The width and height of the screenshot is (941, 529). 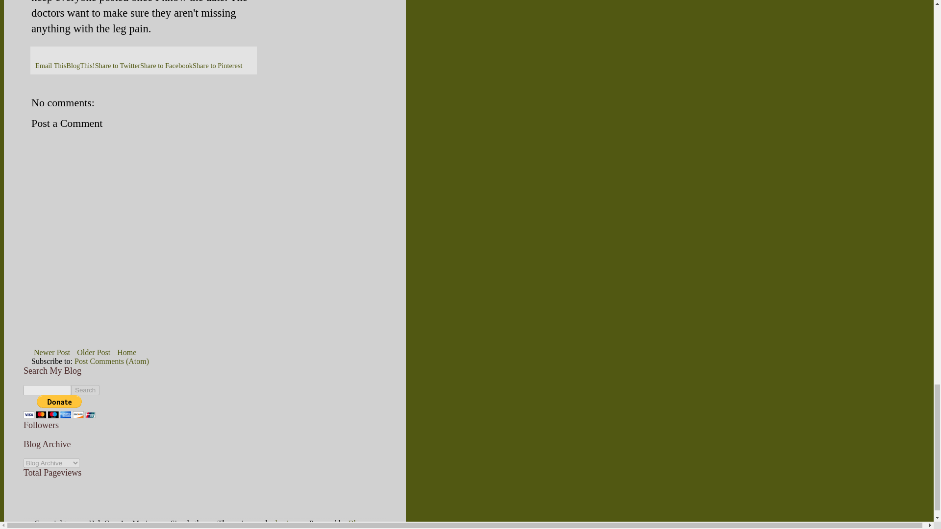 What do you see at coordinates (40, 54) in the screenshot?
I see `Email Post` at bounding box center [40, 54].